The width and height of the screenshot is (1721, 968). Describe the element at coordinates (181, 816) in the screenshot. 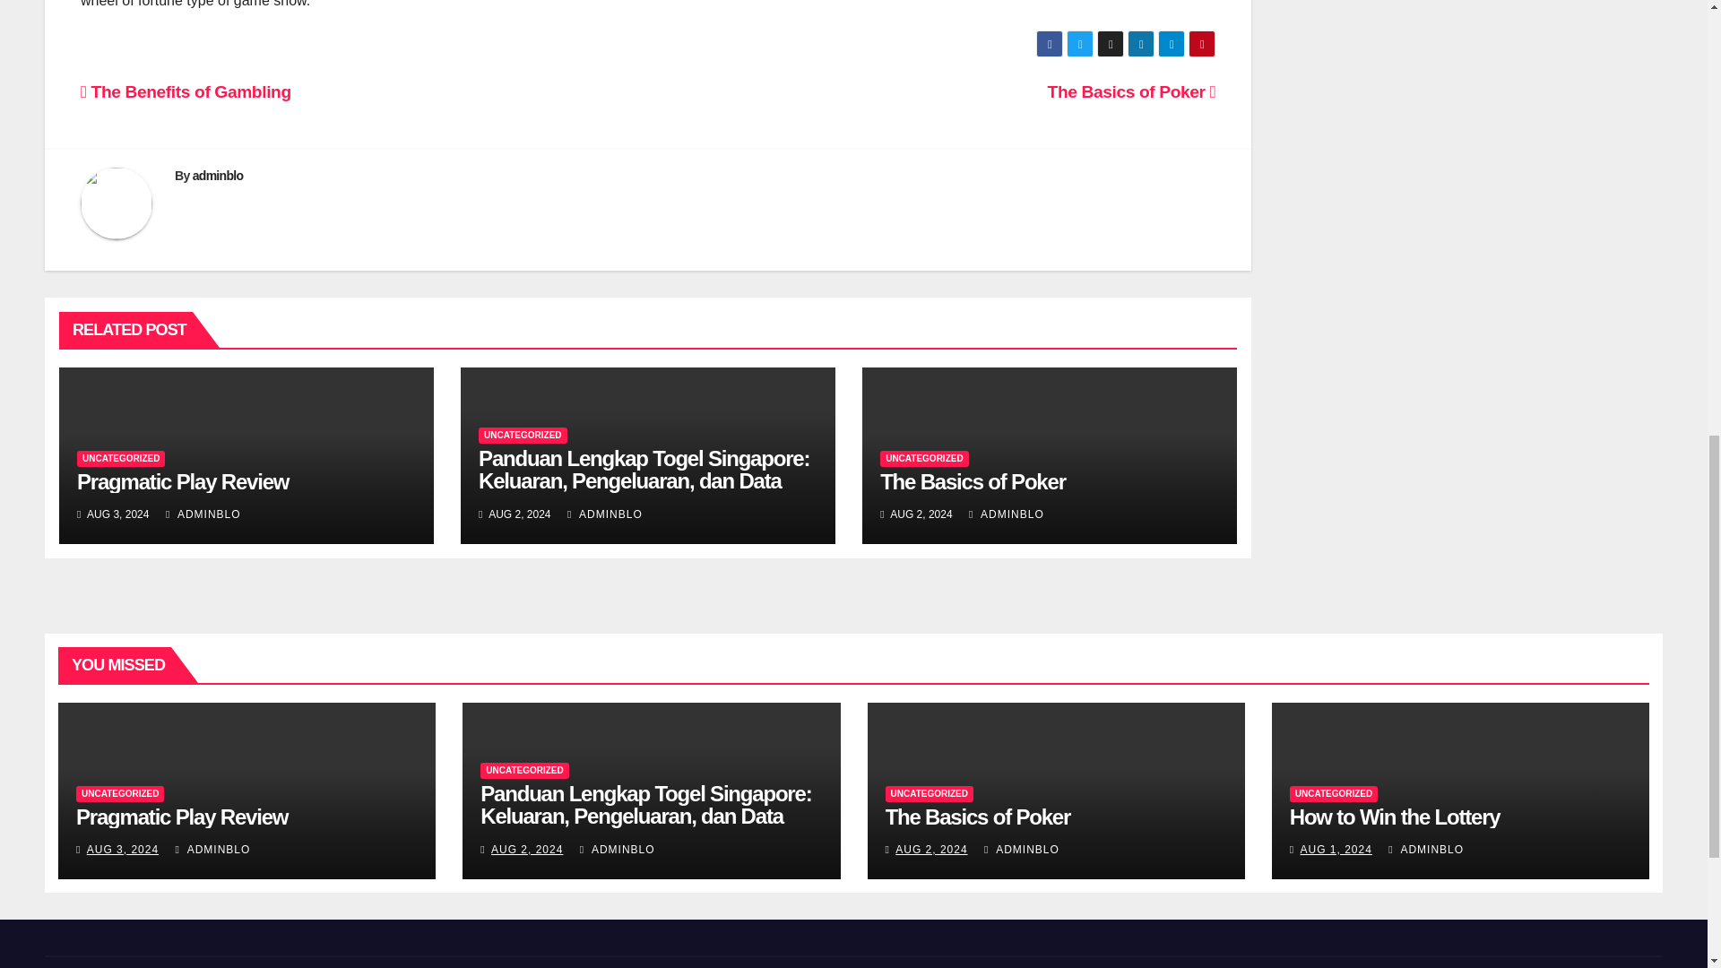

I see `Permalink to: Pragmatic Play Review` at that location.